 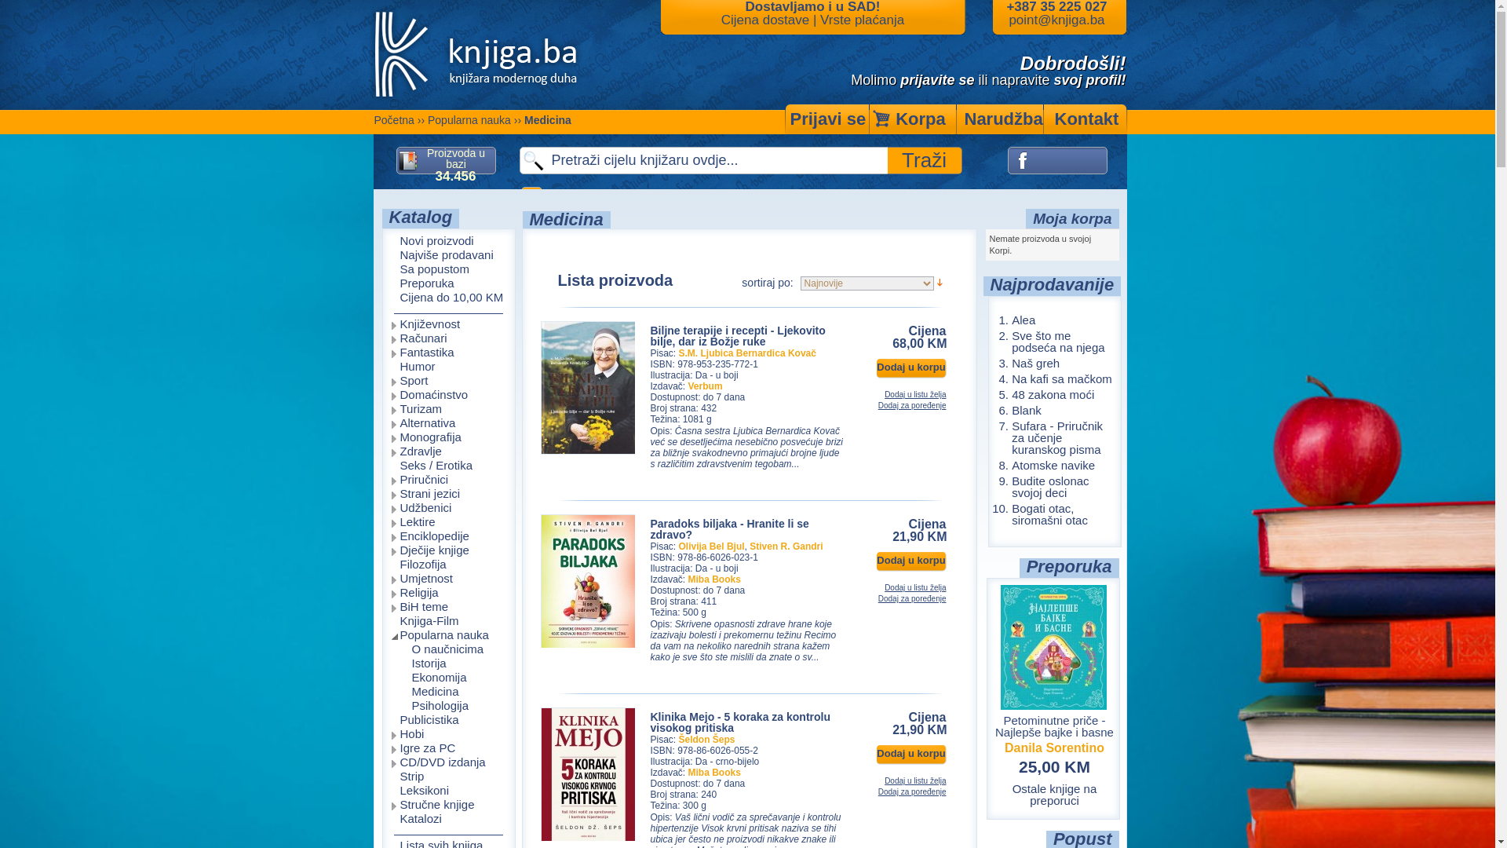 What do you see at coordinates (765, 20) in the screenshot?
I see `Cijena dostave` at bounding box center [765, 20].